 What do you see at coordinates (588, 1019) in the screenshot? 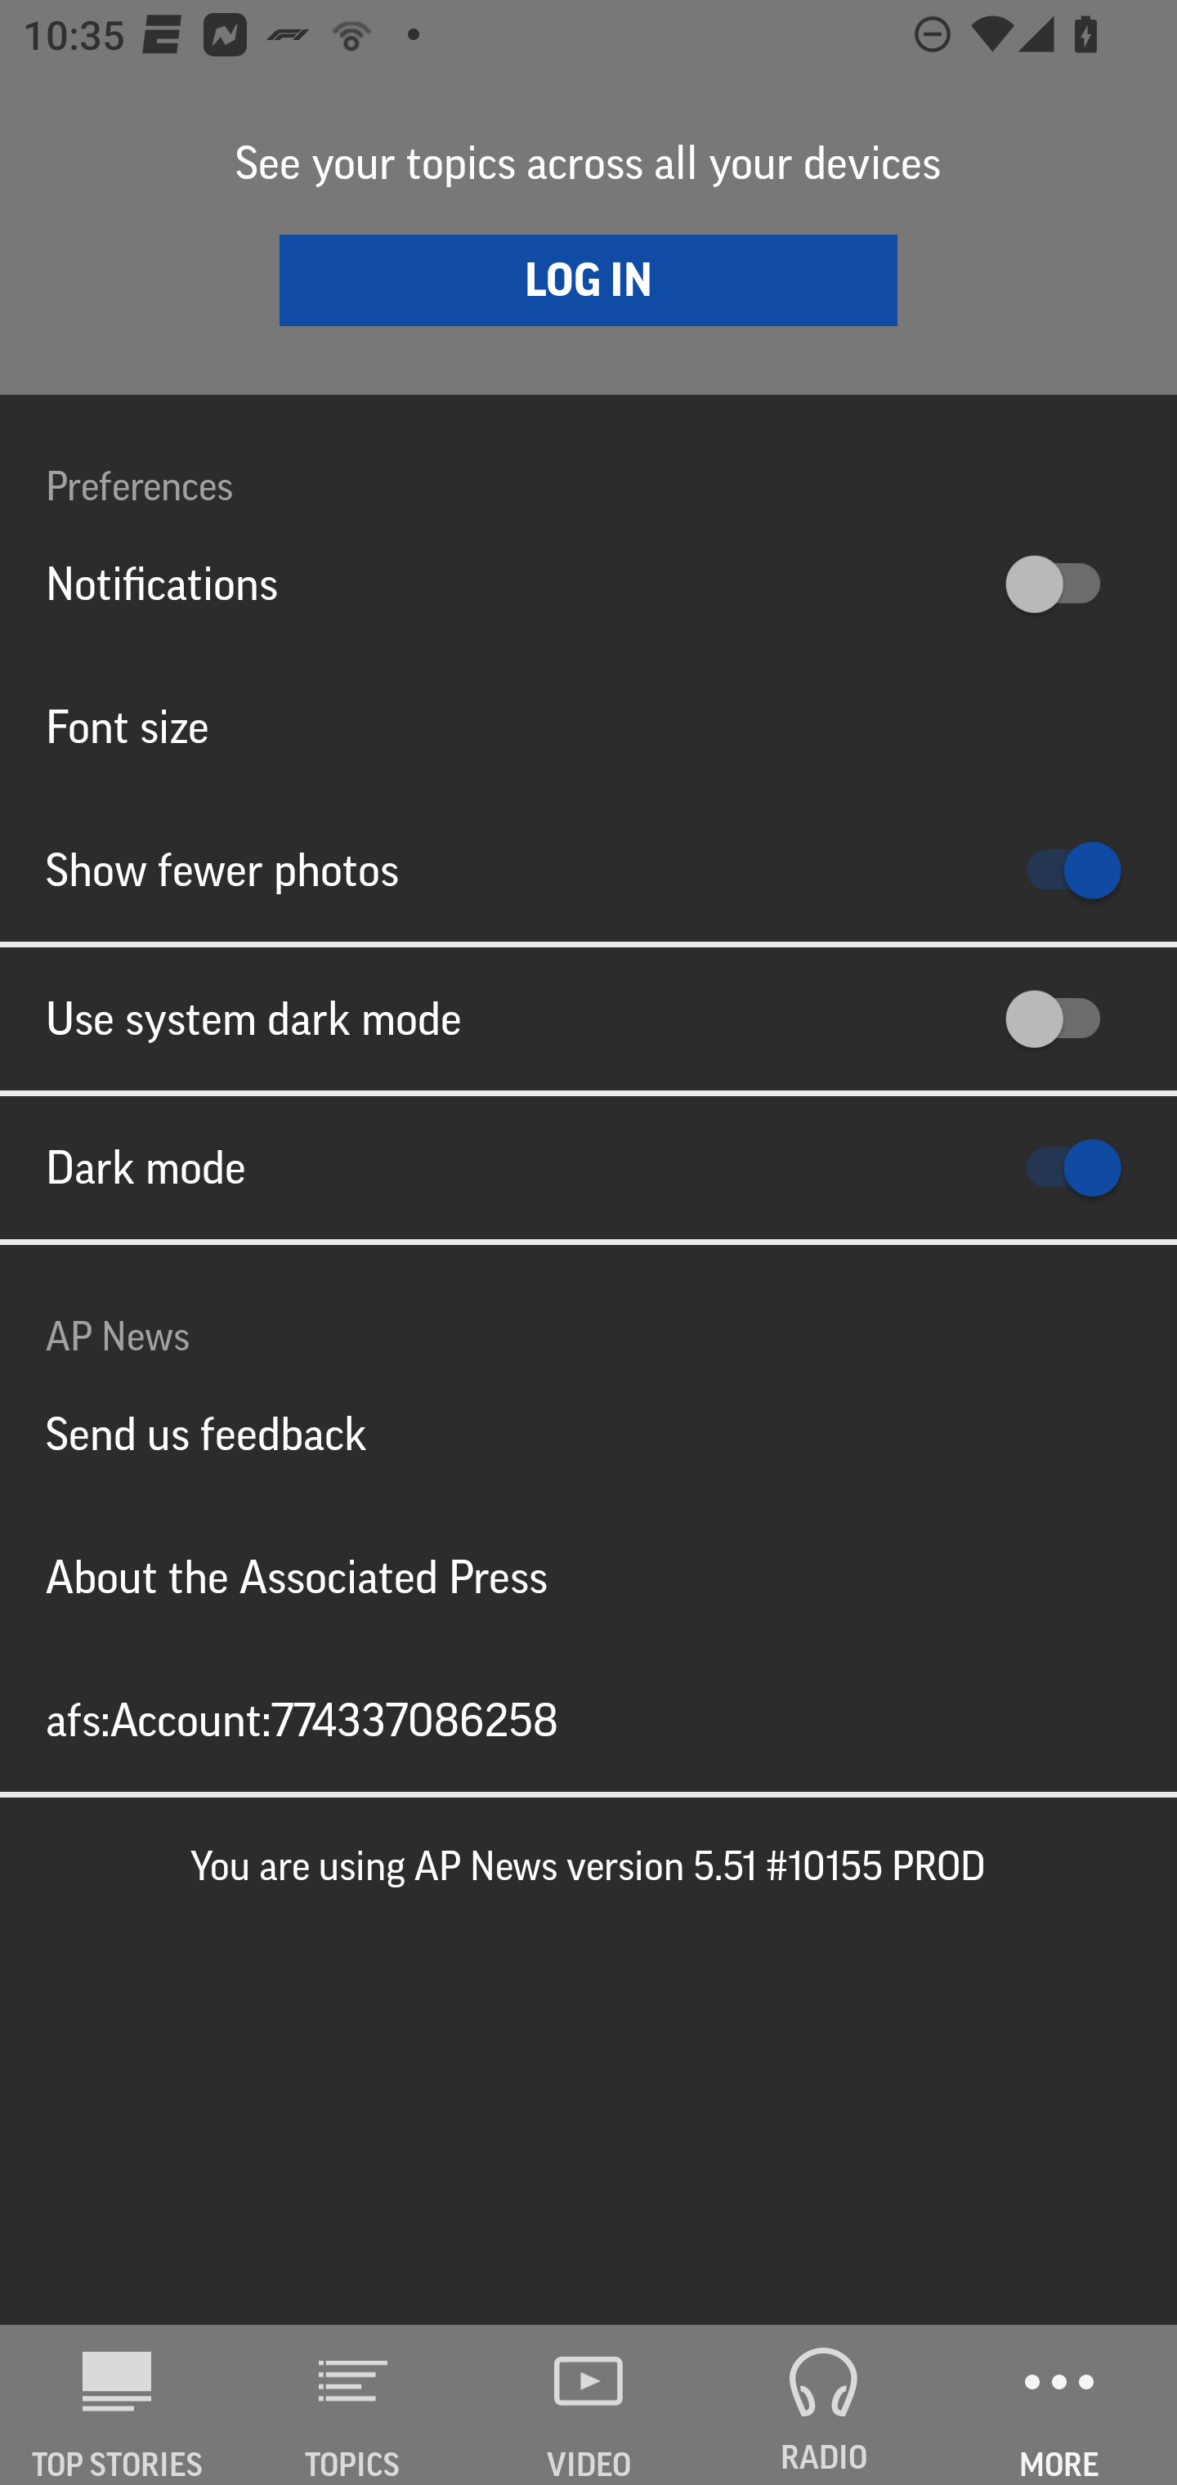
I see `Use system dark mode` at bounding box center [588, 1019].